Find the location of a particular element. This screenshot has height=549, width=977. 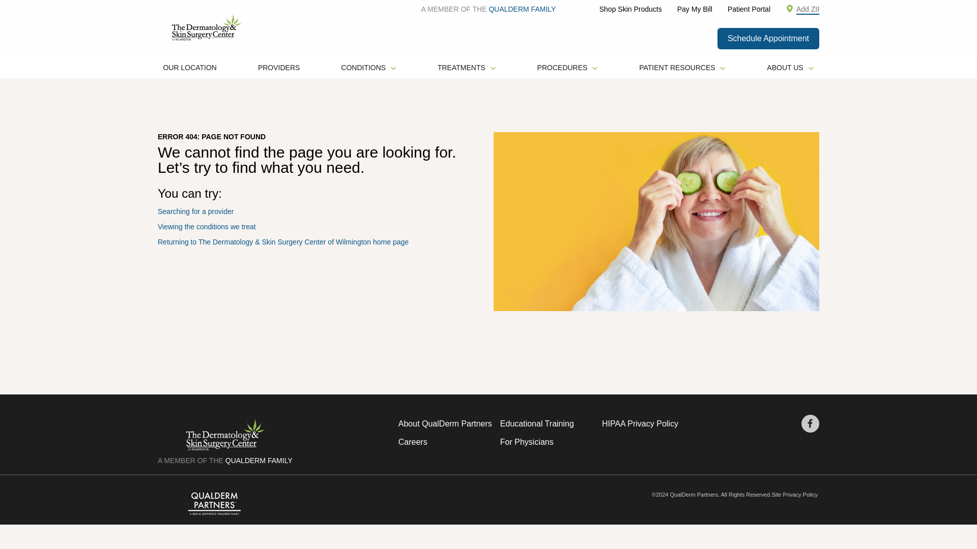

Schedule Appointment is located at coordinates (768, 39).